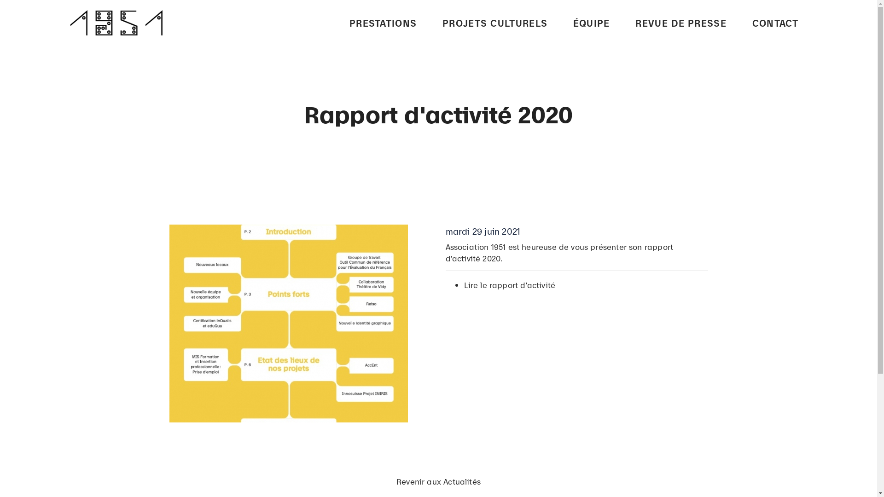 This screenshot has height=497, width=884. Describe the element at coordinates (396, 156) in the screenshot. I see `ACCUEIL` at that location.